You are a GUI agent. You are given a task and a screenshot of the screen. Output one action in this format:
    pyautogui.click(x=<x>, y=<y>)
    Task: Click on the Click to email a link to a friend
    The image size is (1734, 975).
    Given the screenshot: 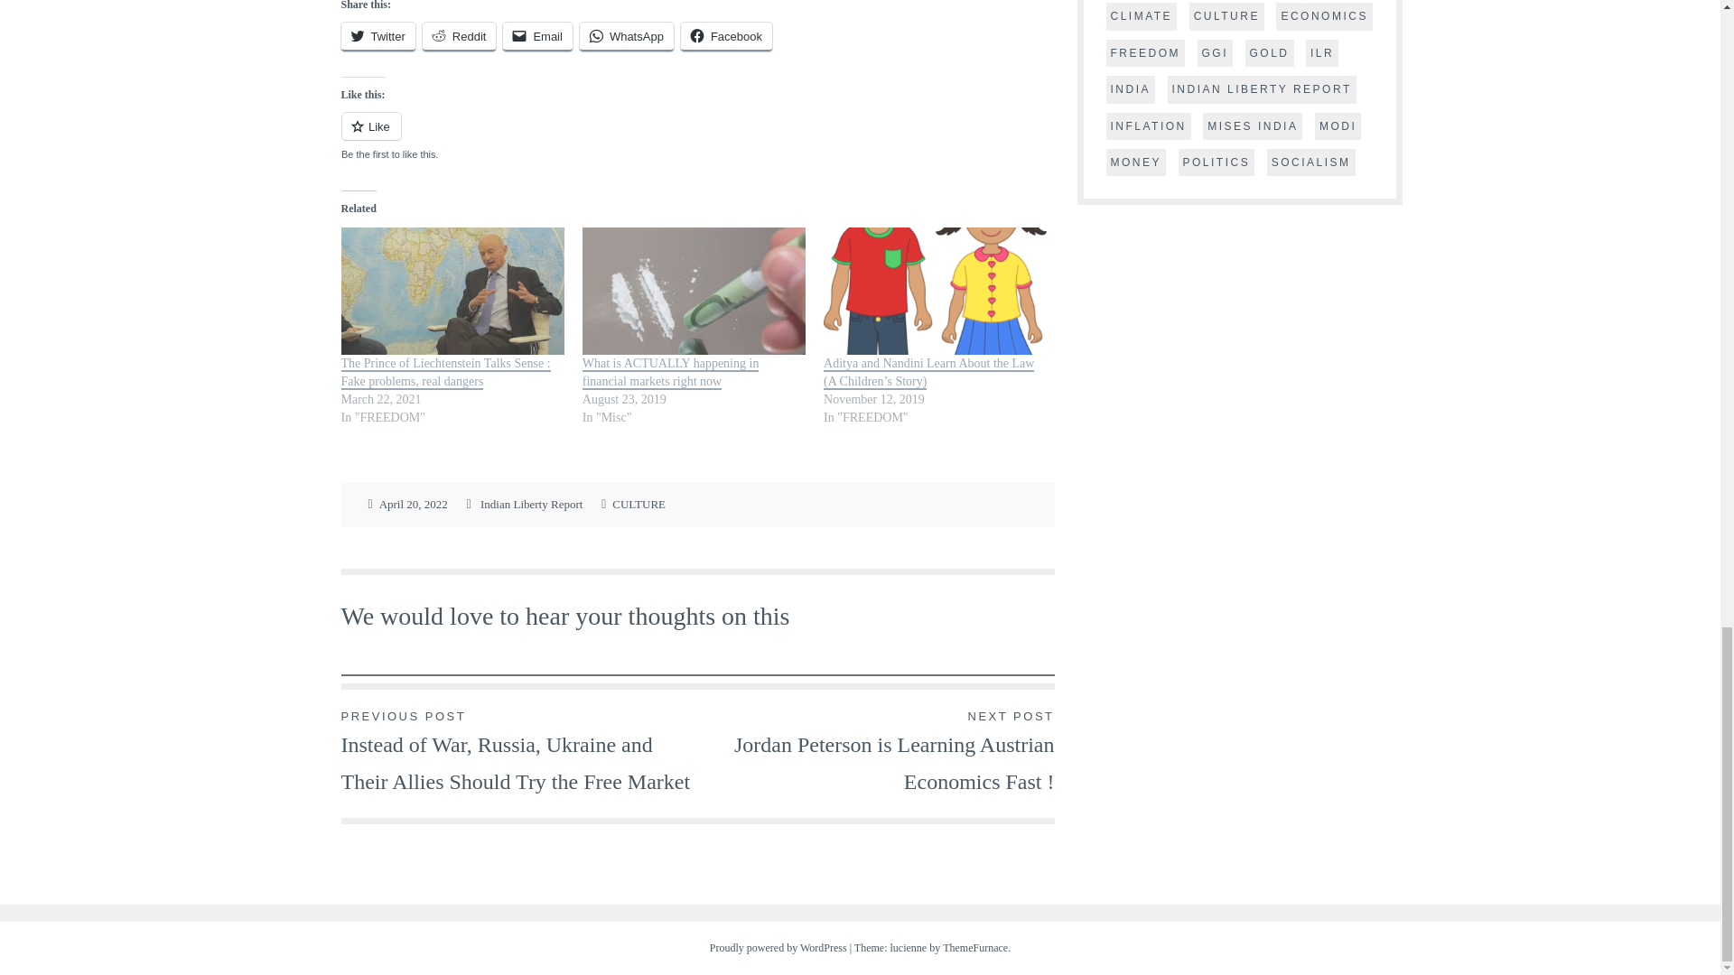 What is the action you would take?
    pyautogui.click(x=536, y=36)
    